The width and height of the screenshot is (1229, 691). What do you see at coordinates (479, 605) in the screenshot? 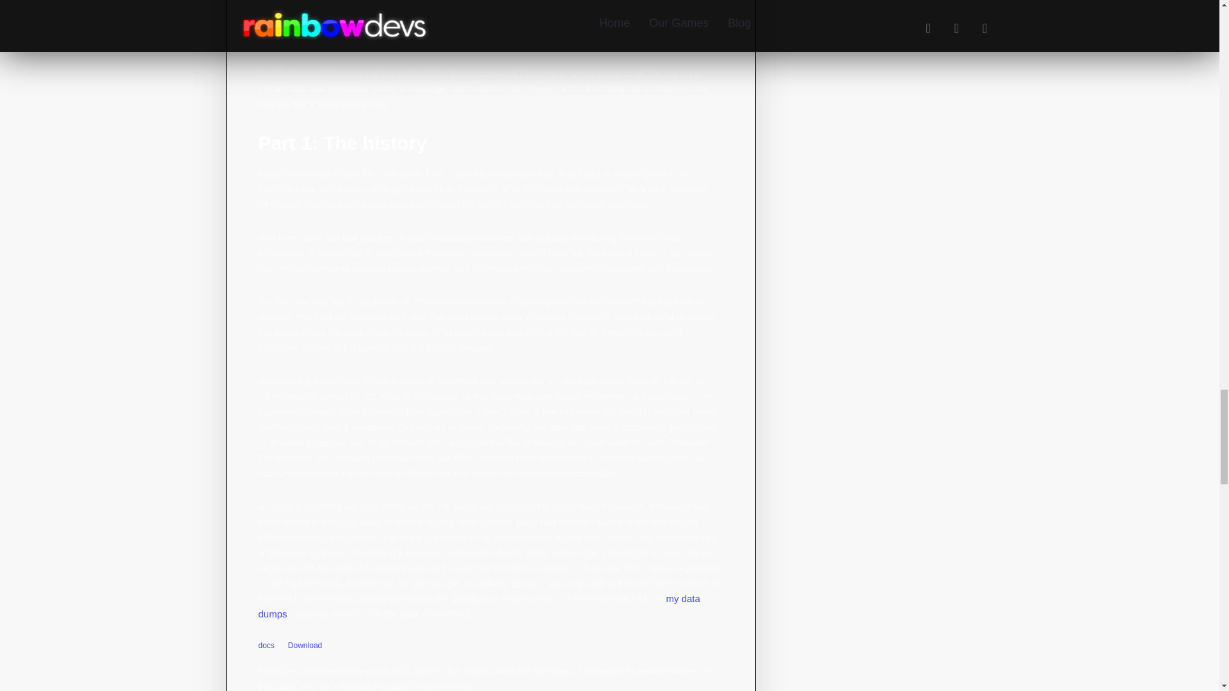
I see `my data dumps` at bounding box center [479, 605].